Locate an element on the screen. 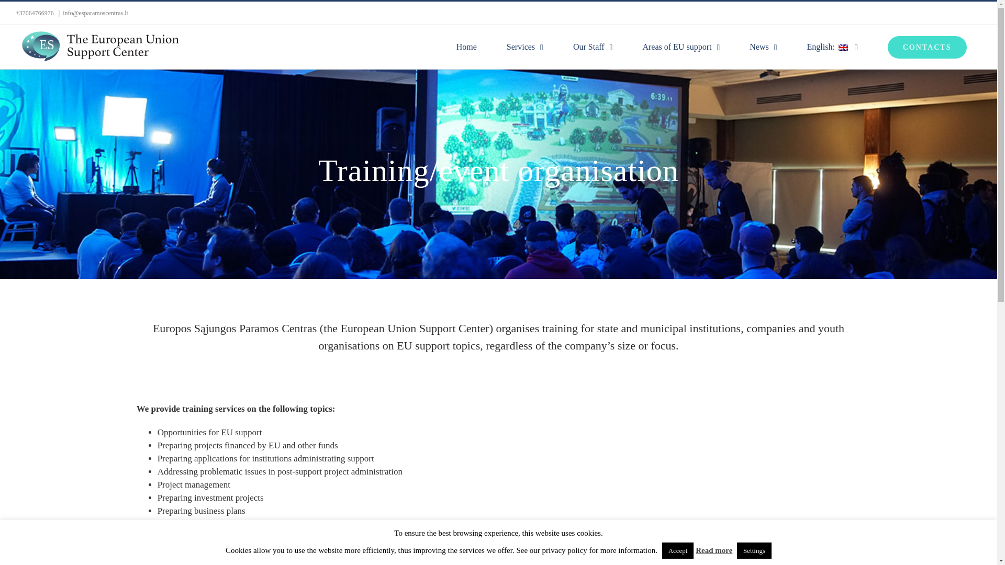  English:  is located at coordinates (832, 47).